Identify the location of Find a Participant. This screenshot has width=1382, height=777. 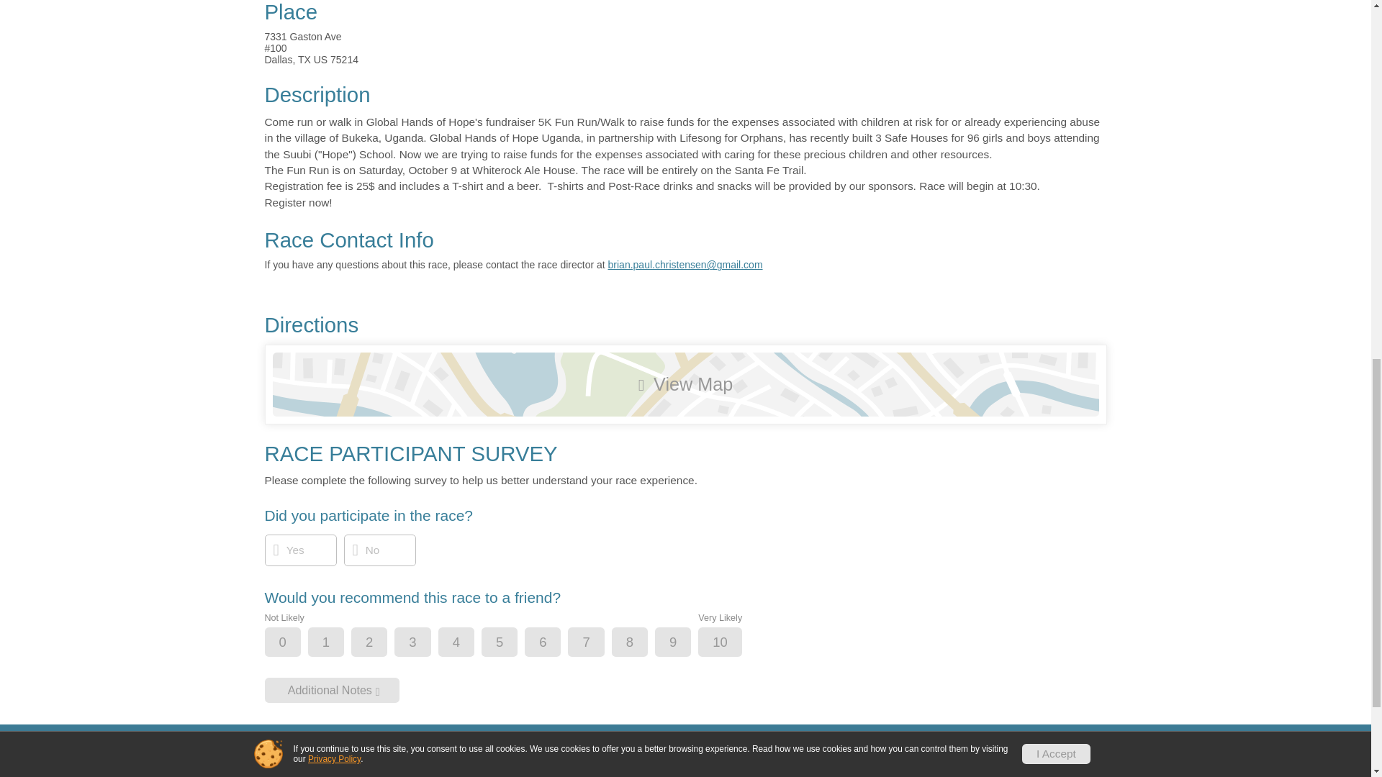
(1009, 760).